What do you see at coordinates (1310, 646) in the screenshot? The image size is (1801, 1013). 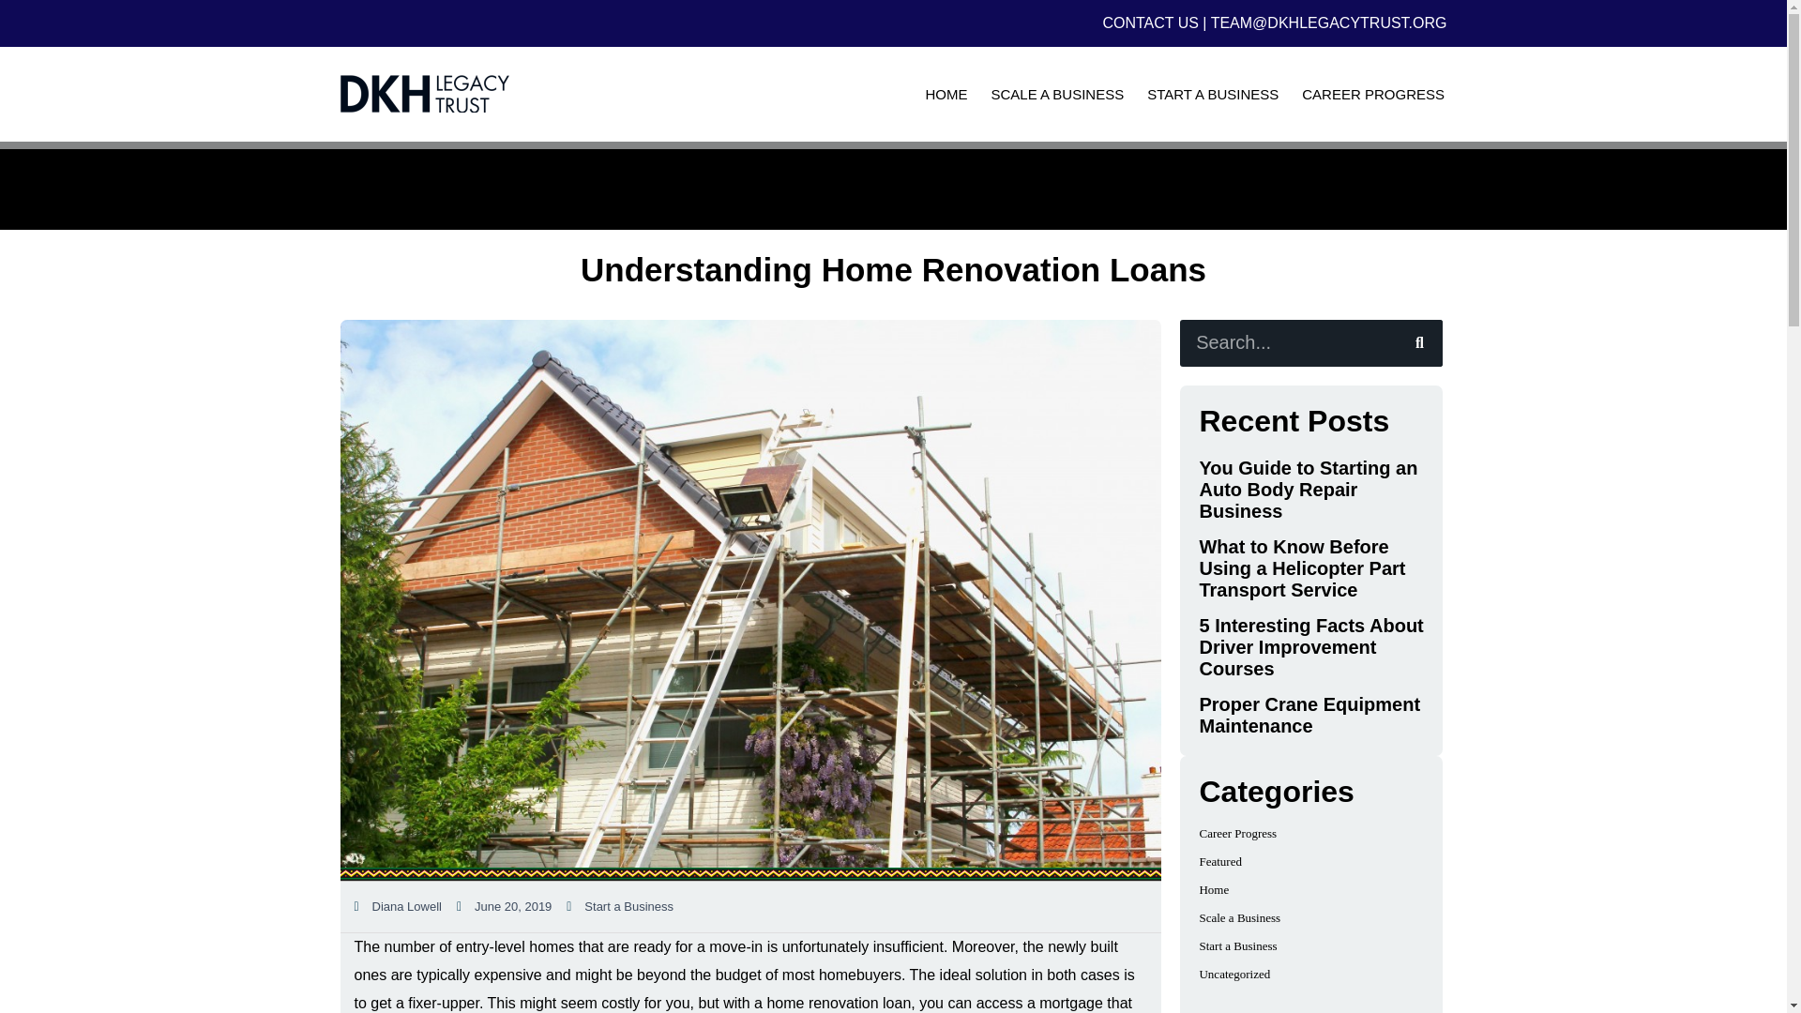 I see `5 Interesting Facts About Driver Improvement Courses` at bounding box center [1310, 646].